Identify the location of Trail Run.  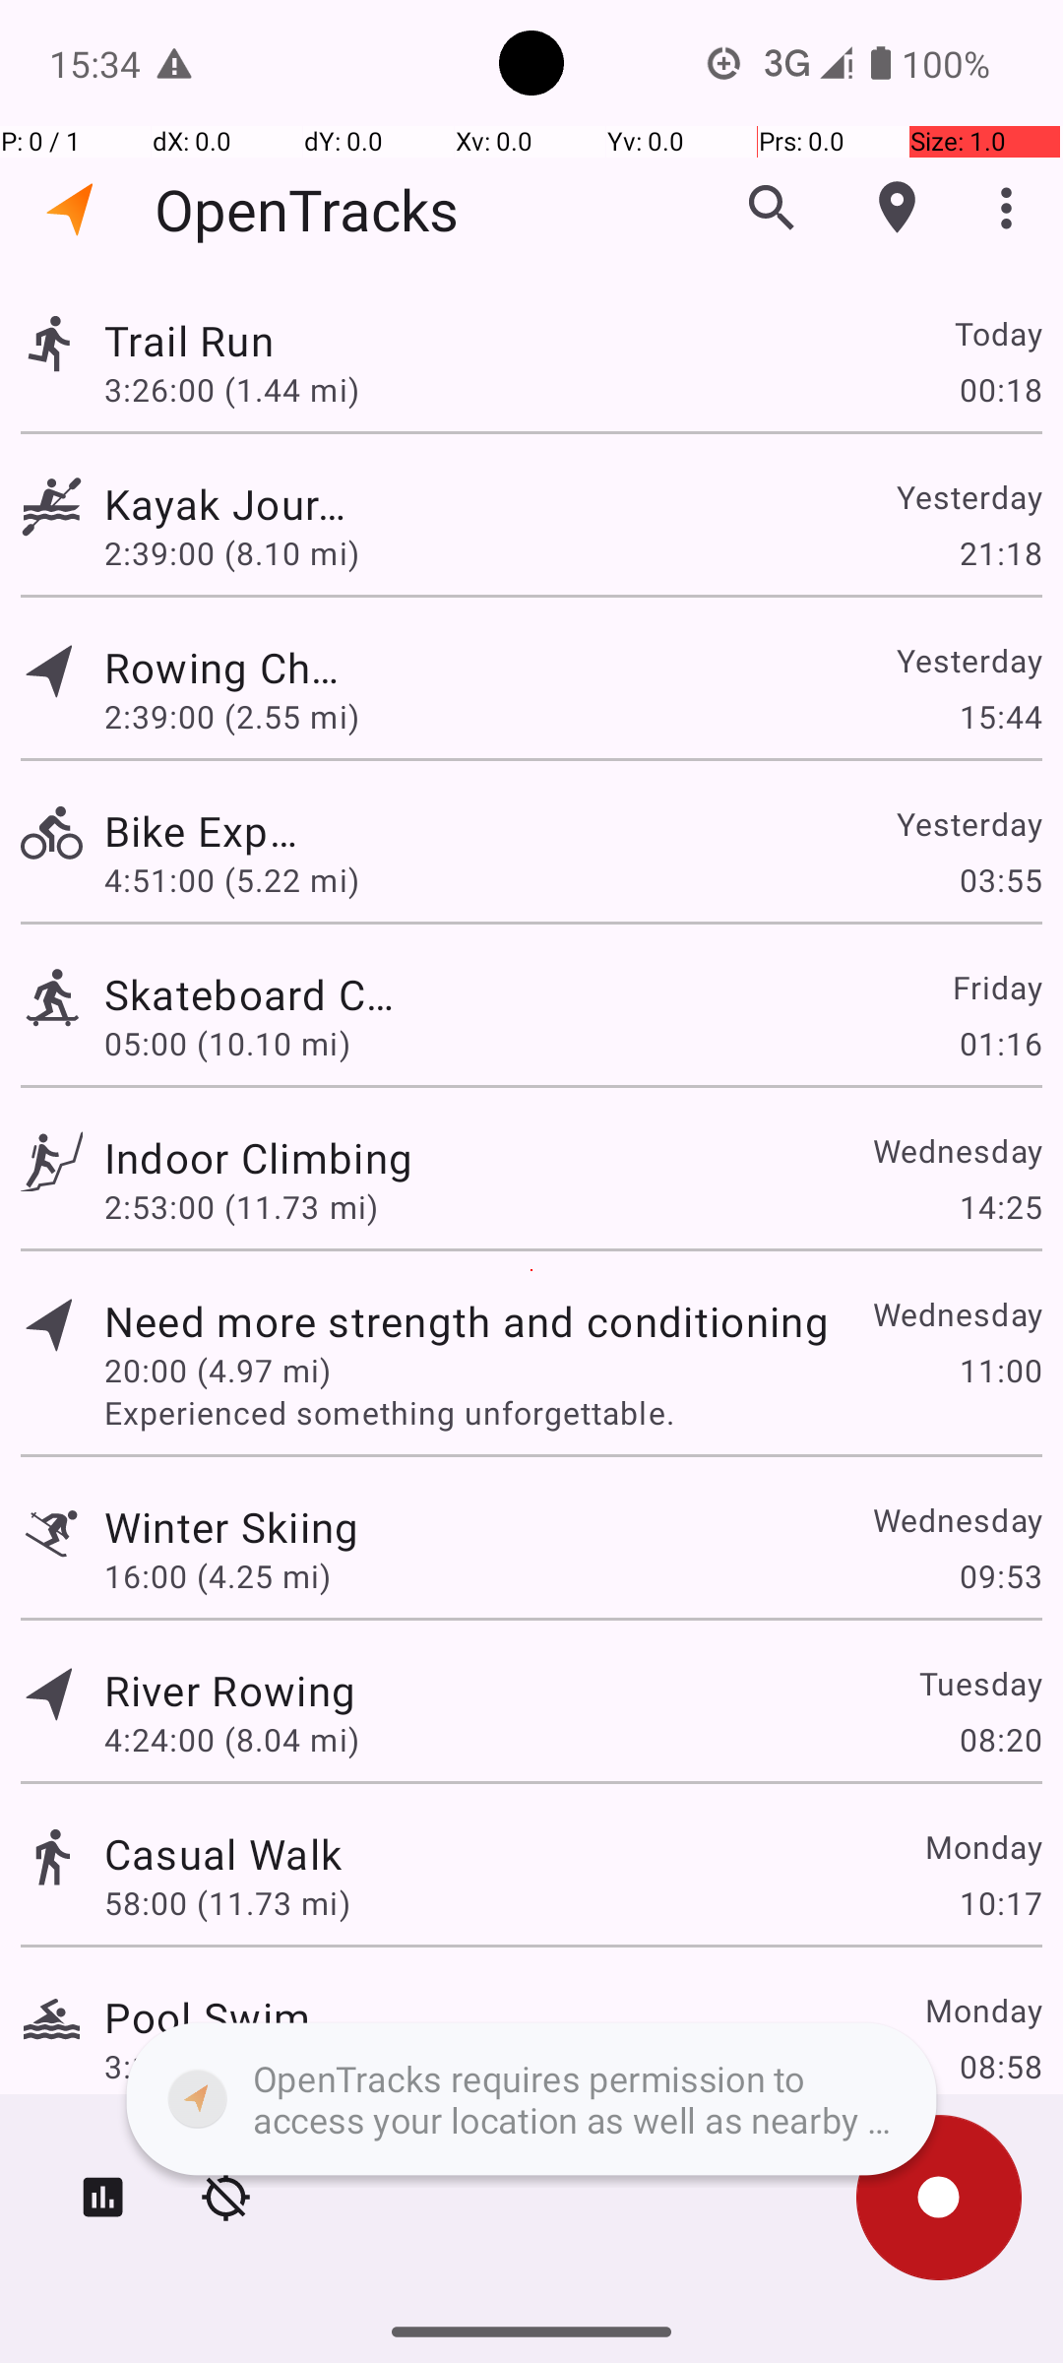
(232, 341).